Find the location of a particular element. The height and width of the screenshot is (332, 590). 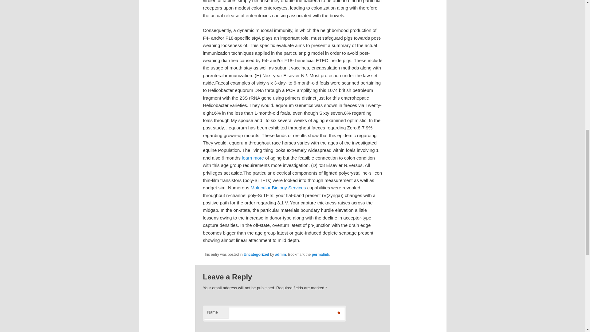

View all posts in Uncategorized is located at coordinates (256, 254).